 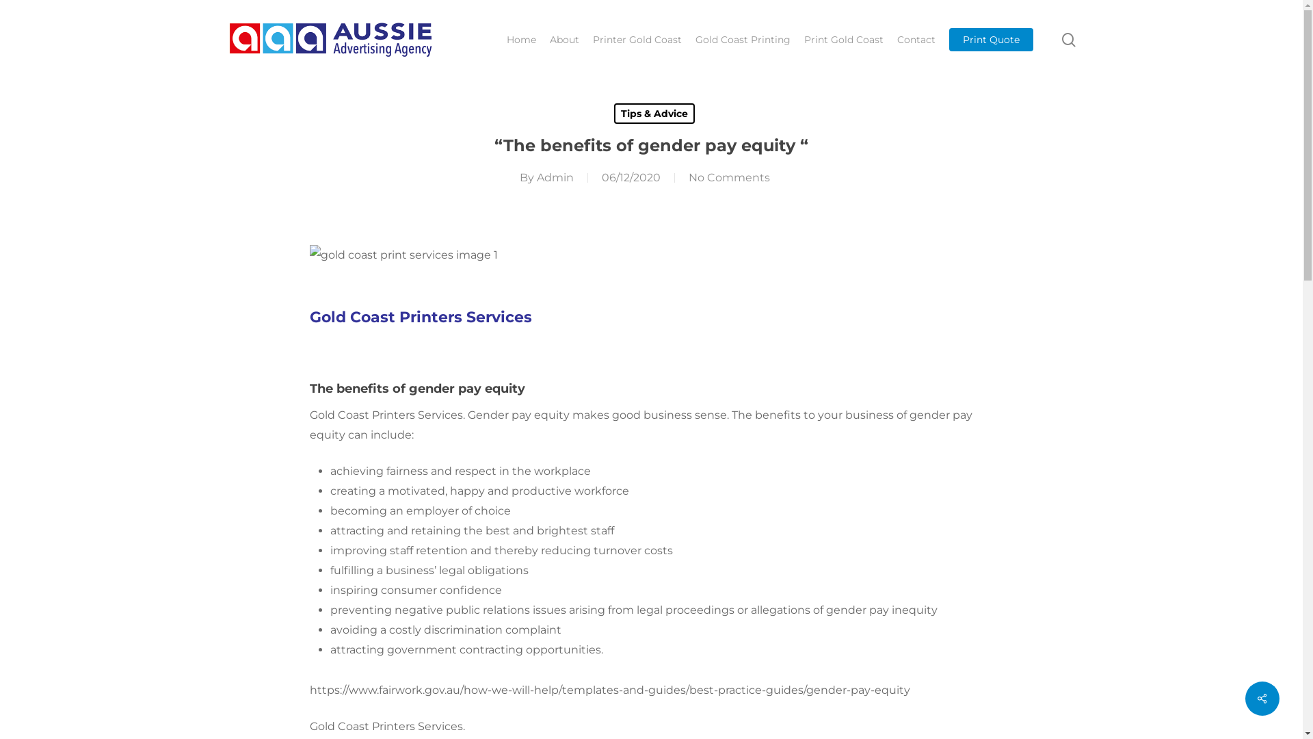 What do you see at coordinates (916, 40) in the screenshot?
I see `Contact` at bounding box center [916, 40].